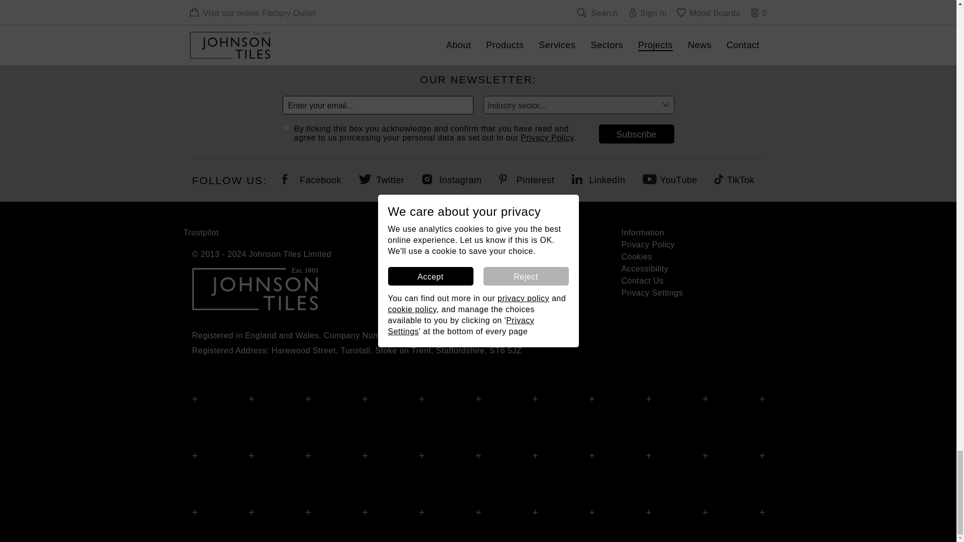  Describe the element at coordinates (285, 127) in the screenshot. I see `on` at that location.